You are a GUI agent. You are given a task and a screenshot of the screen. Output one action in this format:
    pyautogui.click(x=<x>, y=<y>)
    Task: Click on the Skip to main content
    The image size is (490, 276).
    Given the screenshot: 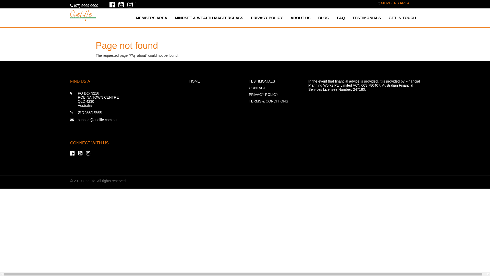 What is the action you would take?
    pyautogui.click(x=16, y=0)
    